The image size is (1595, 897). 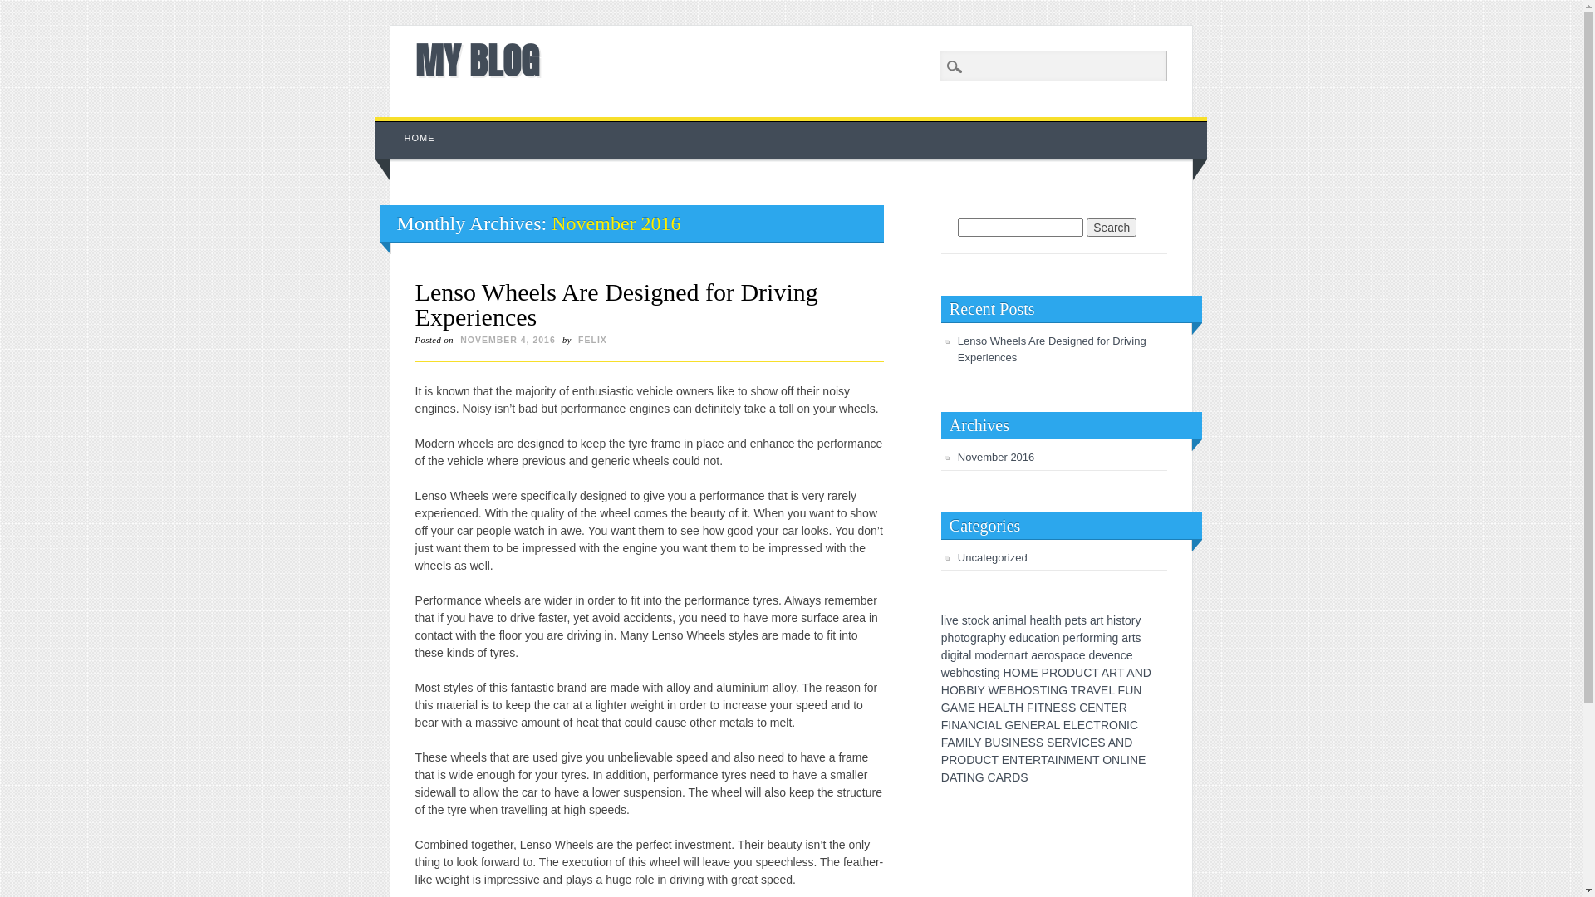 What do you see at coordinates (980, 777) in the screenshot?
I see `G` at bounding box center [980, 777].